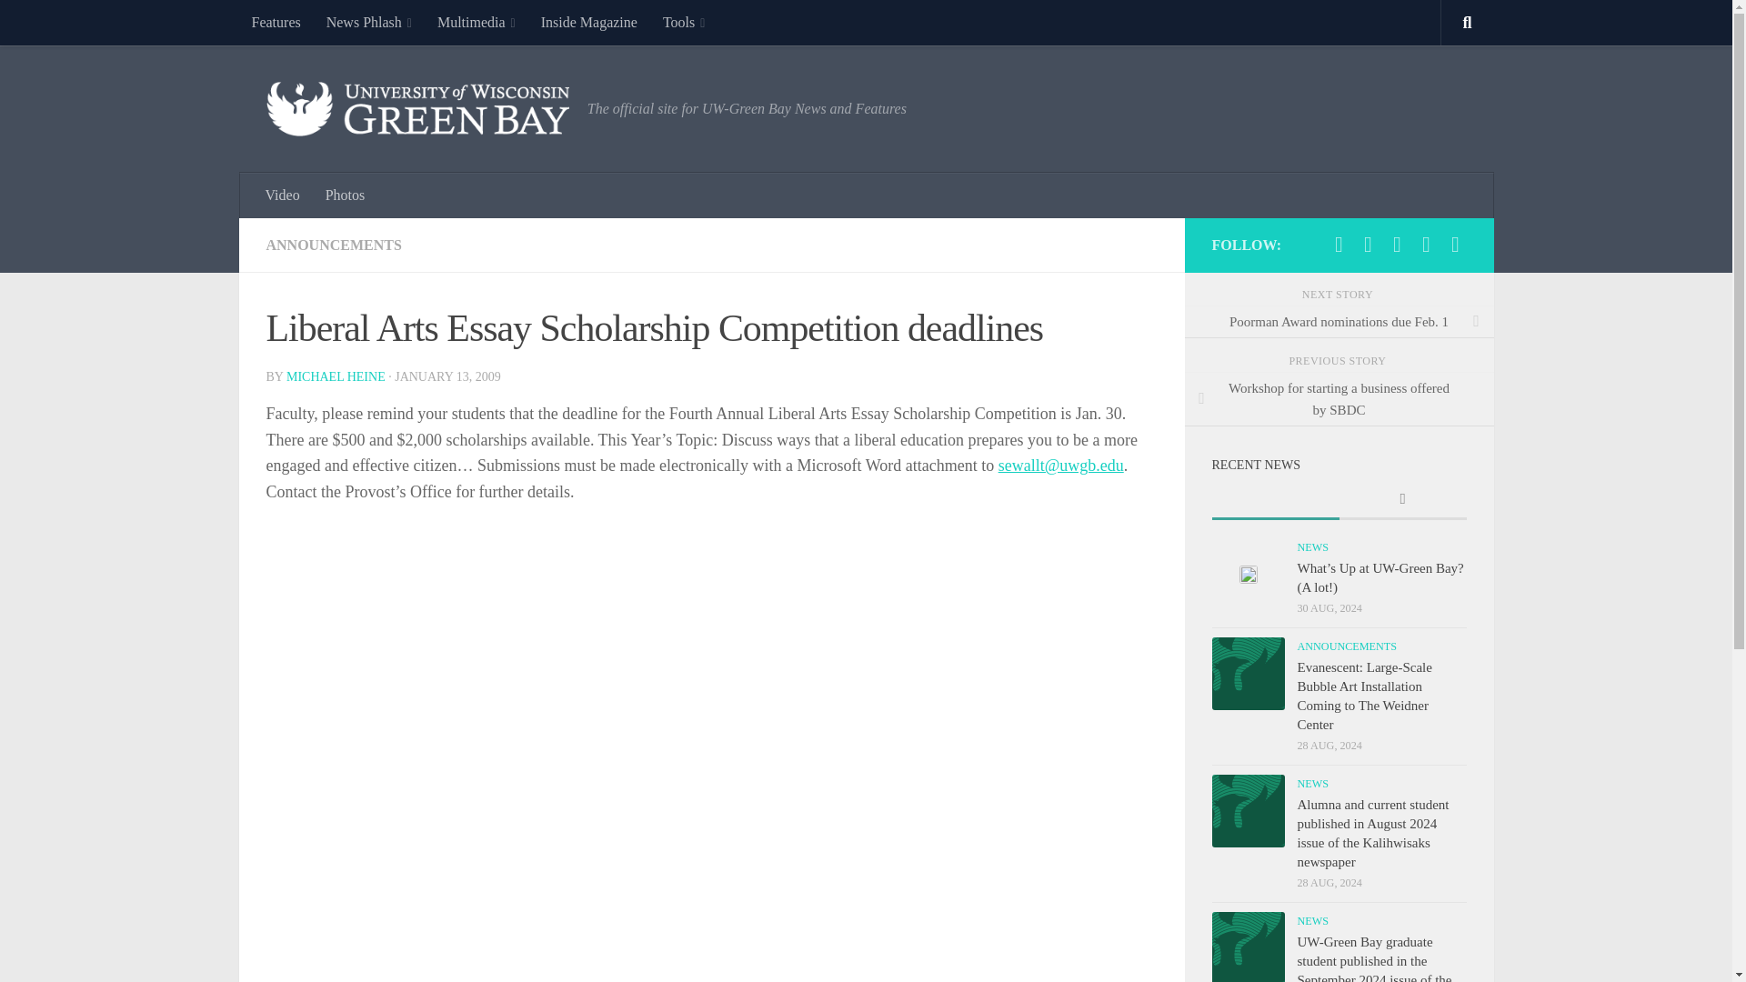 This screenshot has height=982, width=1746. Describe the element at coordinates (684, 22) in the screenshot. I see `Tools` at that location.